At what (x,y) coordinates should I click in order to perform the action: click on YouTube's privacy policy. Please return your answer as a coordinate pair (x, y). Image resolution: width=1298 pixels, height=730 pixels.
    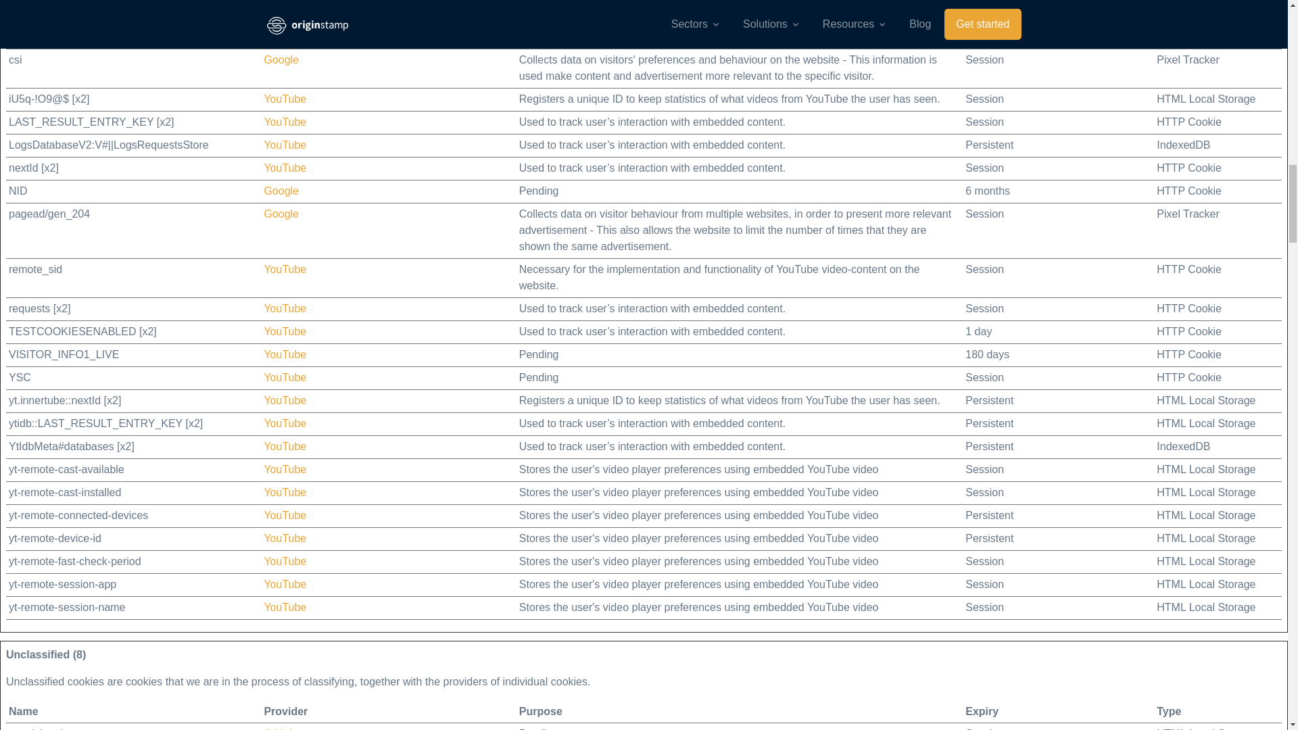
    Looking at the image, I should click on (285, 168).